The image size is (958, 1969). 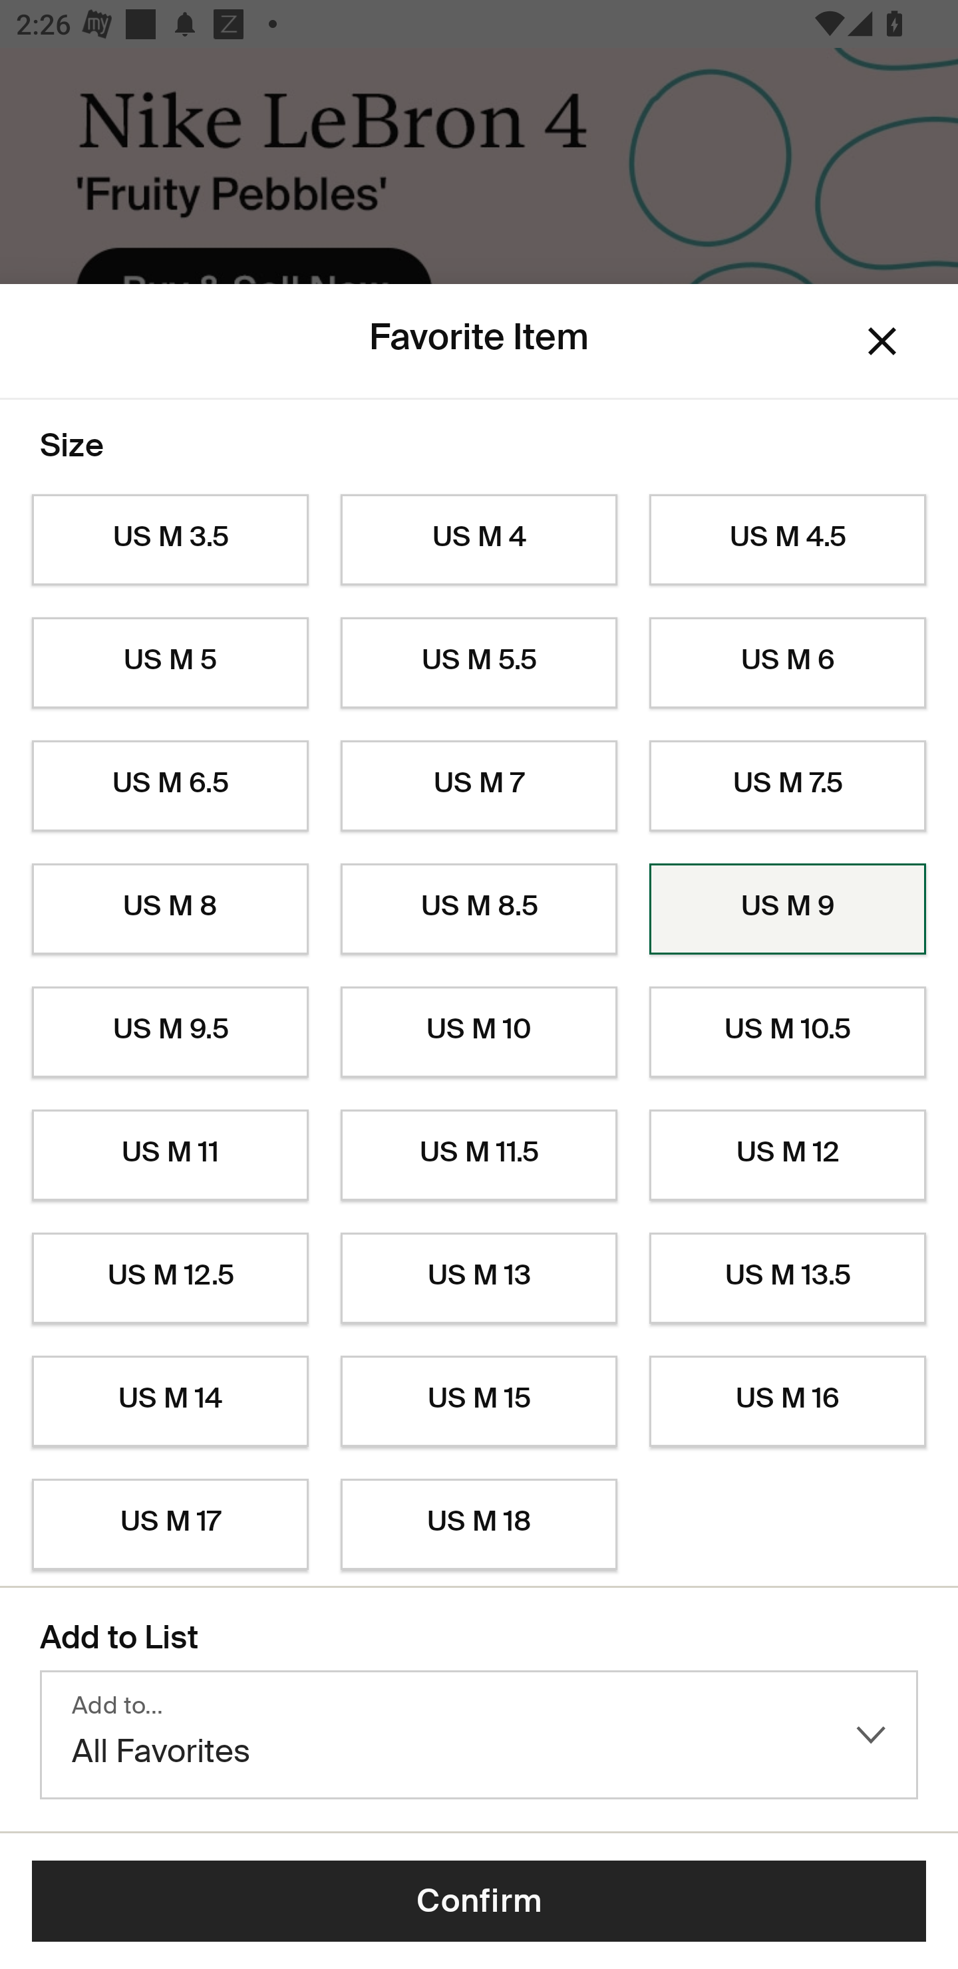 I want to click on US M 4.5, so click(x=788, y=540).